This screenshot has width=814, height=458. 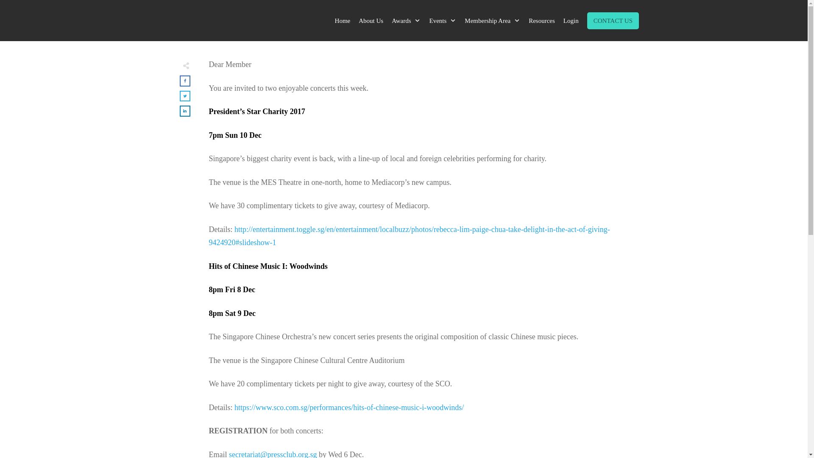 What do you see at coordinates (442, 20) in the screenshot?
I see `Events` at bounding box center [442, 20].